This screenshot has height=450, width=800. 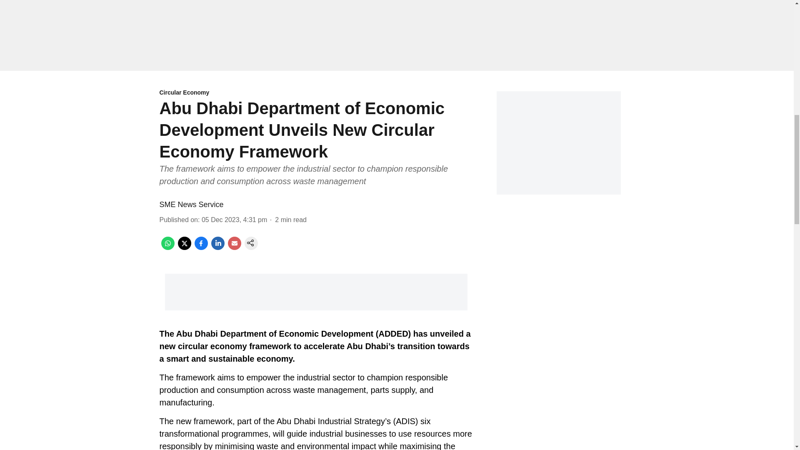 What do you see at coordinates (234, 220) in the screenshot?
I see `2023-12-05 16:31` at bounding box center [234, 220].